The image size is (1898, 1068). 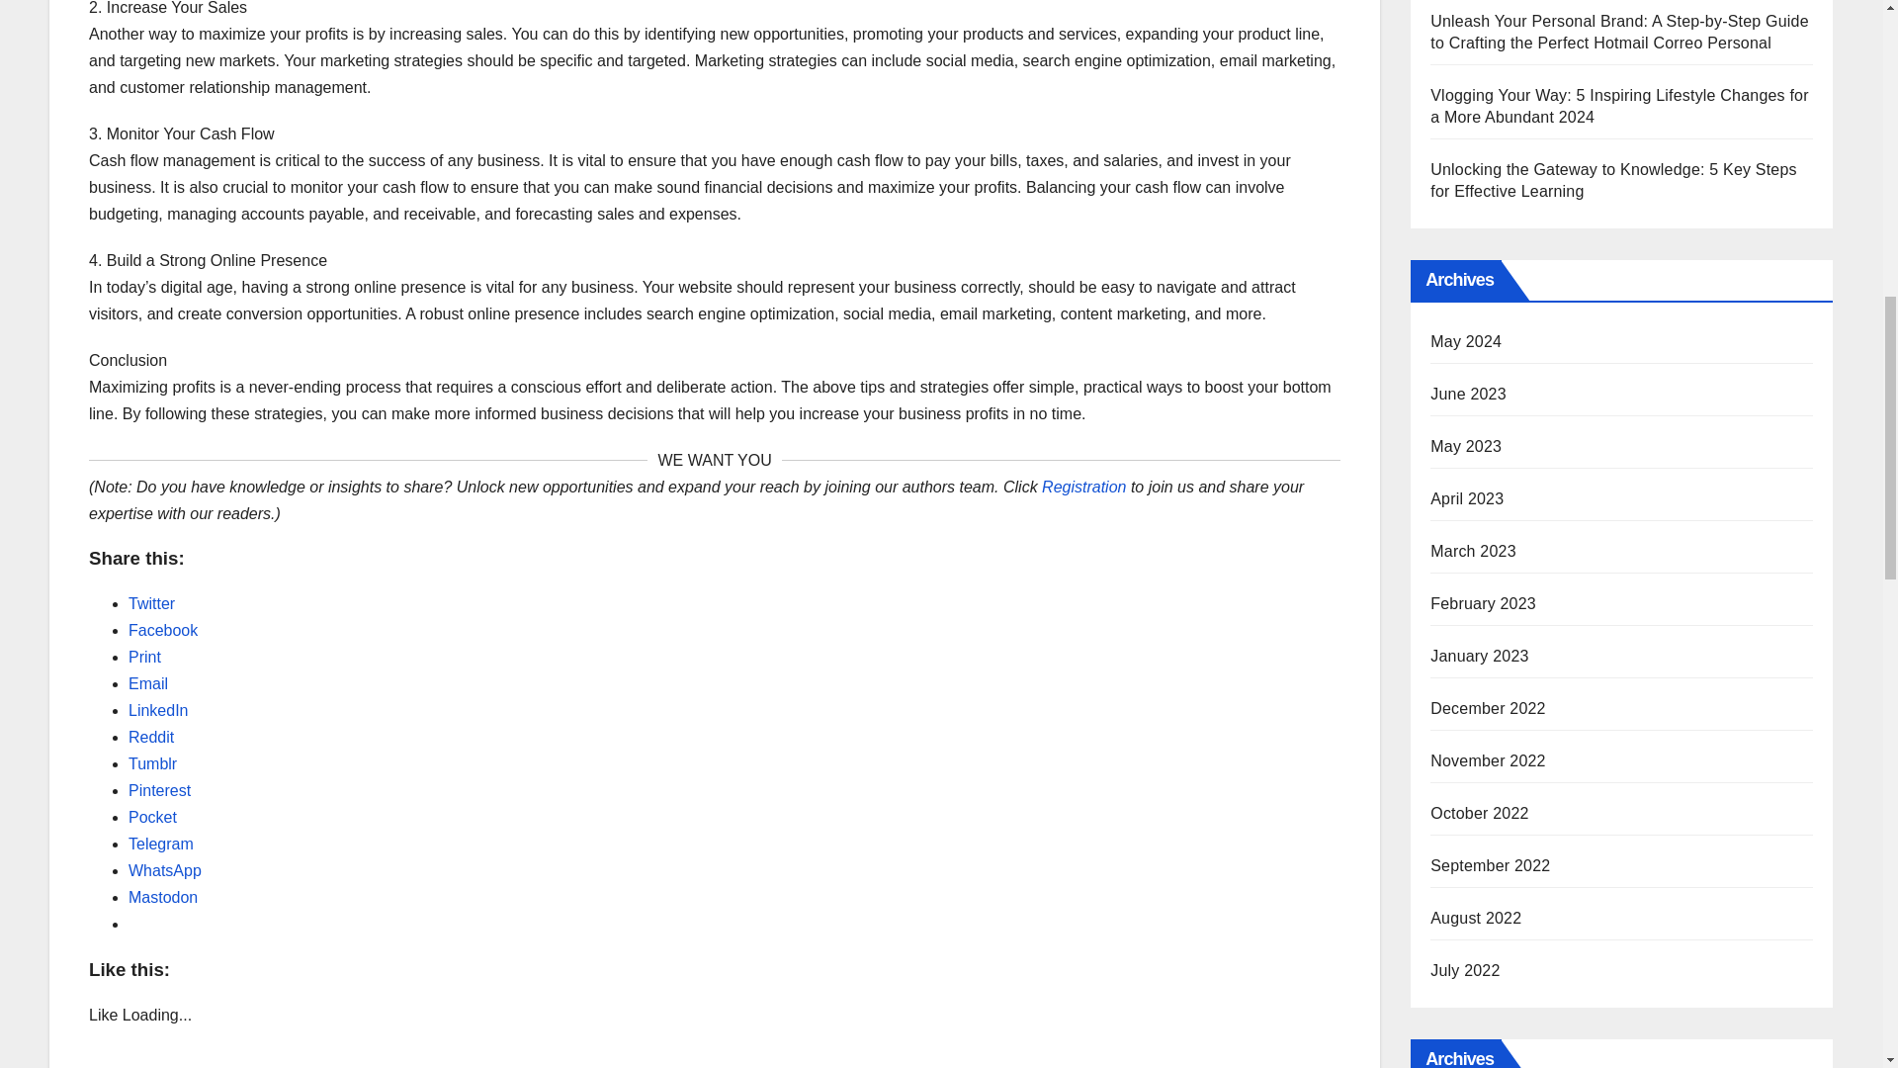 What do you see at coordinates (162, 629) in the screenshot?
I see `Facebook` at bounding box center [162, 629].